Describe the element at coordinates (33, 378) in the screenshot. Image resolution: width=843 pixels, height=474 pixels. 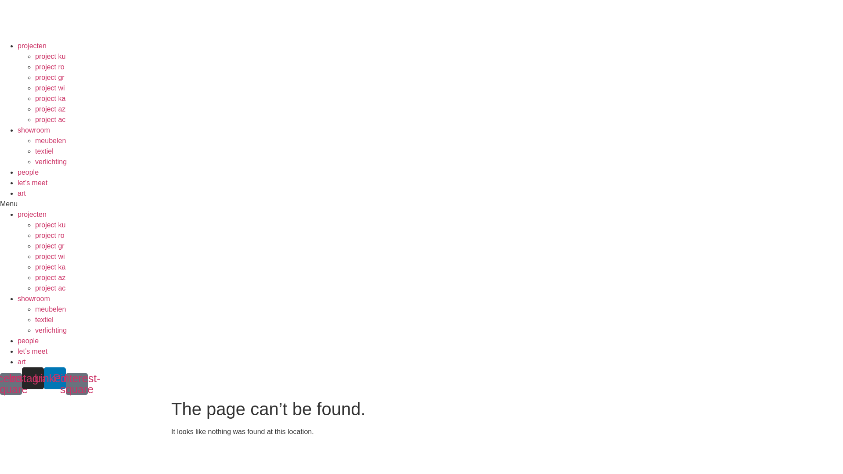
I see `Instagram` at that location.